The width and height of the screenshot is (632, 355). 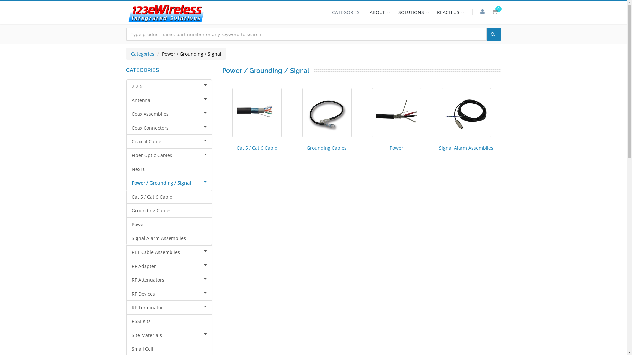 I want to click on CATEGORIES, so click(x=346, y=12).